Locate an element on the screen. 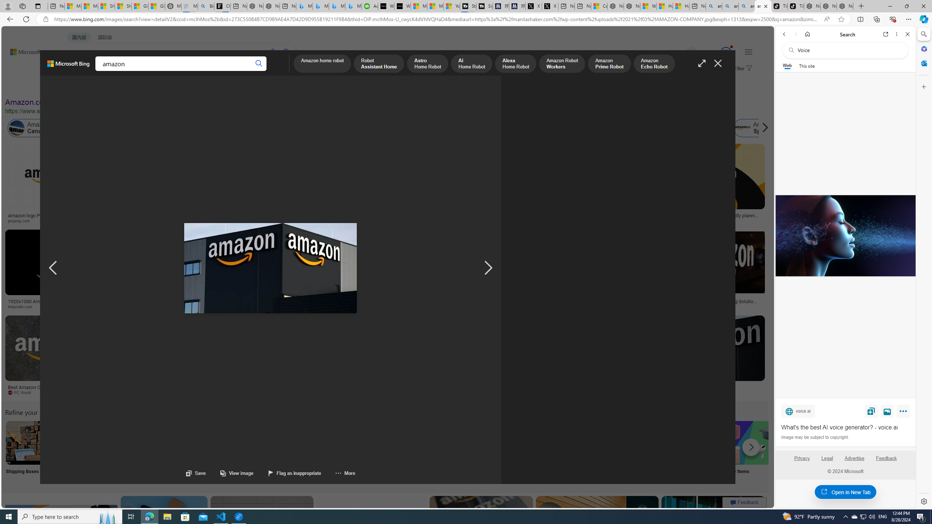  Long Island Press is located at coordinates (380, 306).